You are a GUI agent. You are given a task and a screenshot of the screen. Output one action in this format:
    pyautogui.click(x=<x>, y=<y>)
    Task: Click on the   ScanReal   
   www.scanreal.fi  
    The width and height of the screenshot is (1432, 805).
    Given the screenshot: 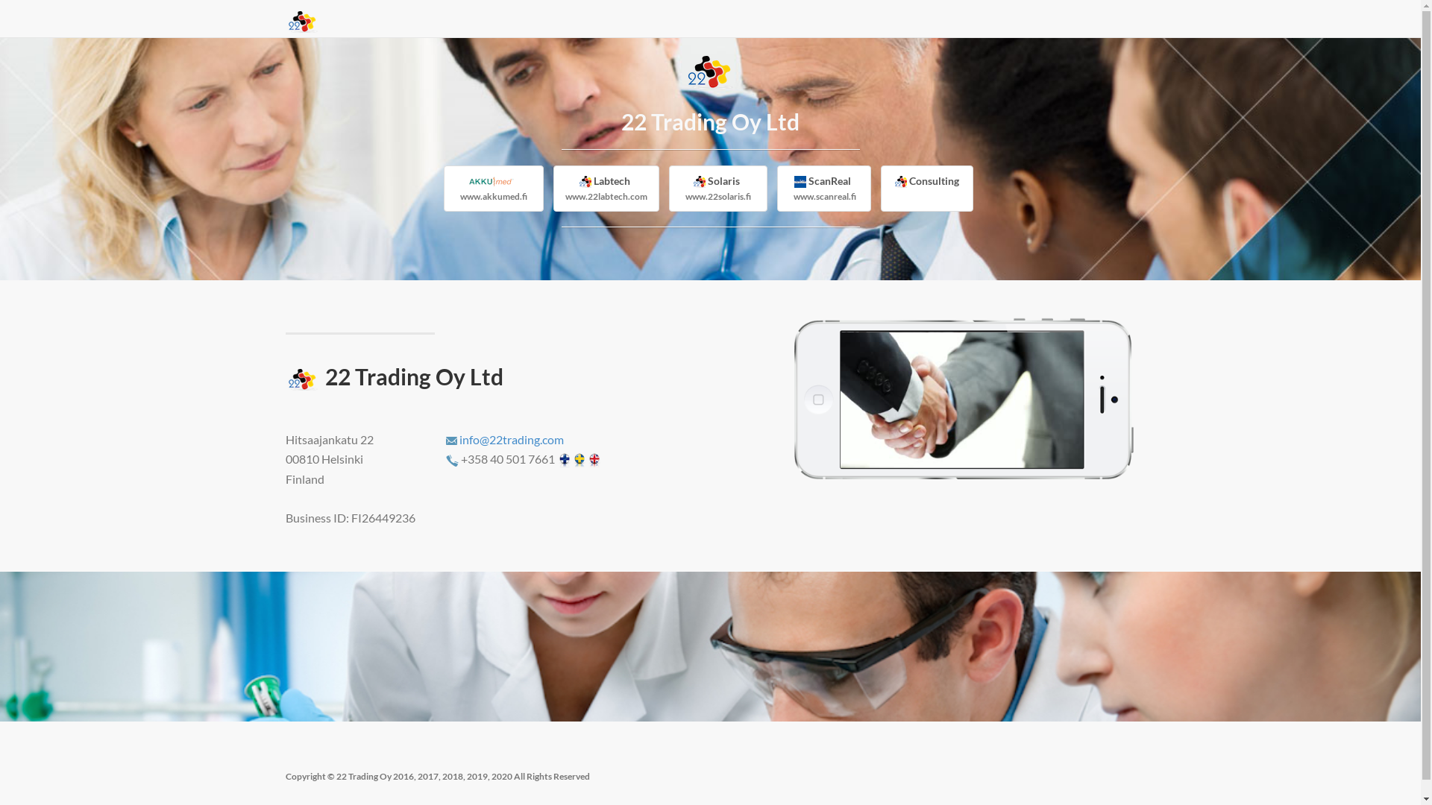 What is the action you would take?
    pyautogui.click(x=824, y=189)
    